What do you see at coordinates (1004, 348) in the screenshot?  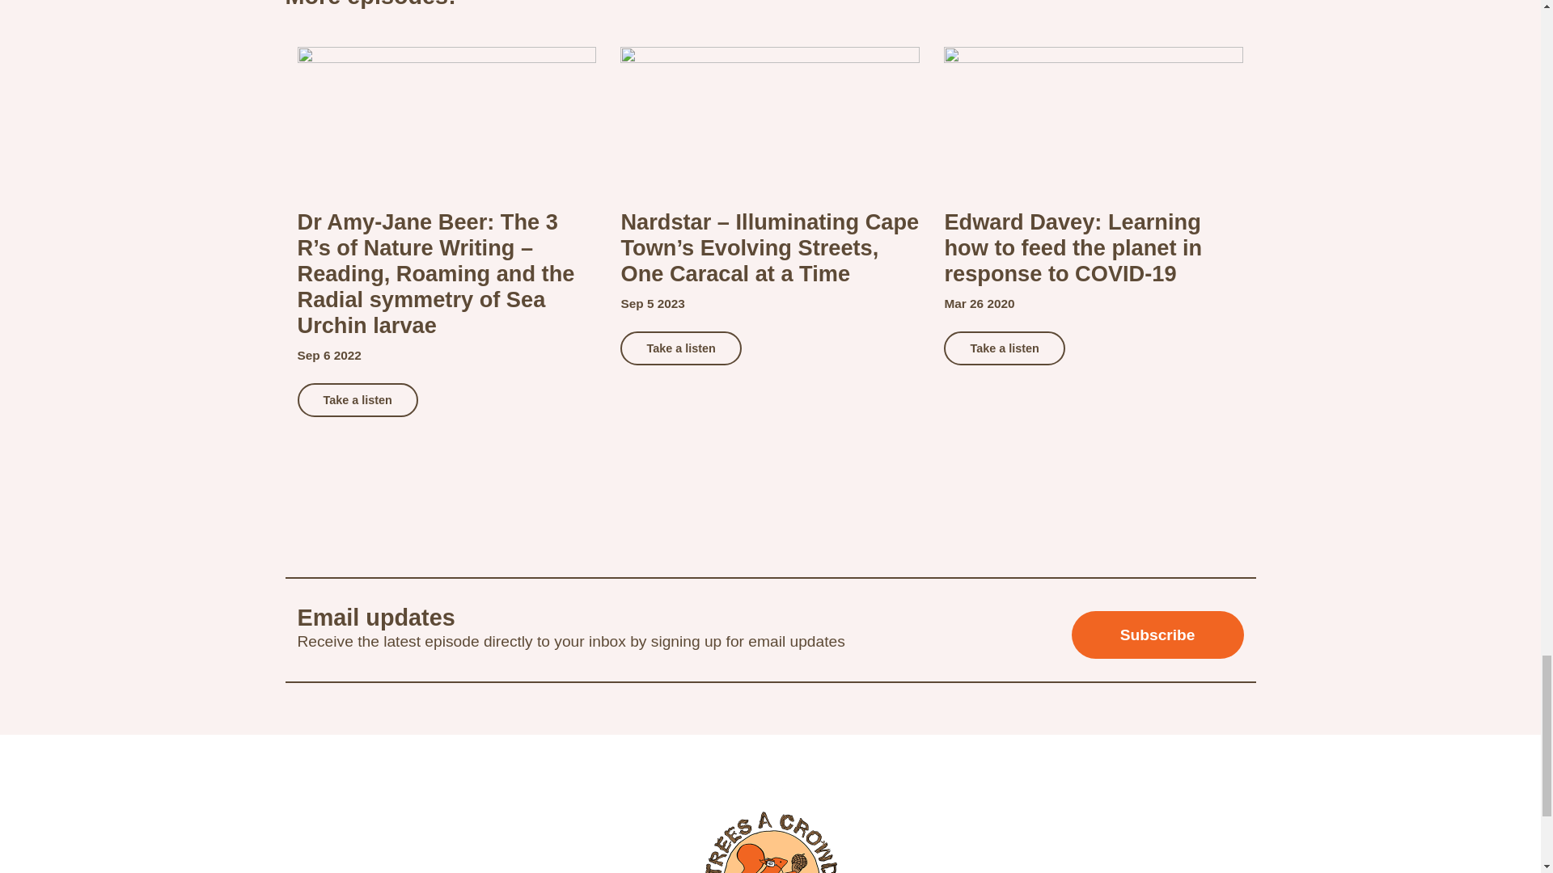 I see `Take a listen` at bounding box center [1004, 348].